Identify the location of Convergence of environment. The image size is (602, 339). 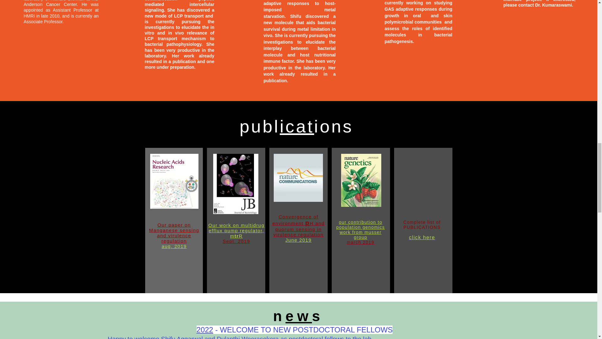
(295, 220).